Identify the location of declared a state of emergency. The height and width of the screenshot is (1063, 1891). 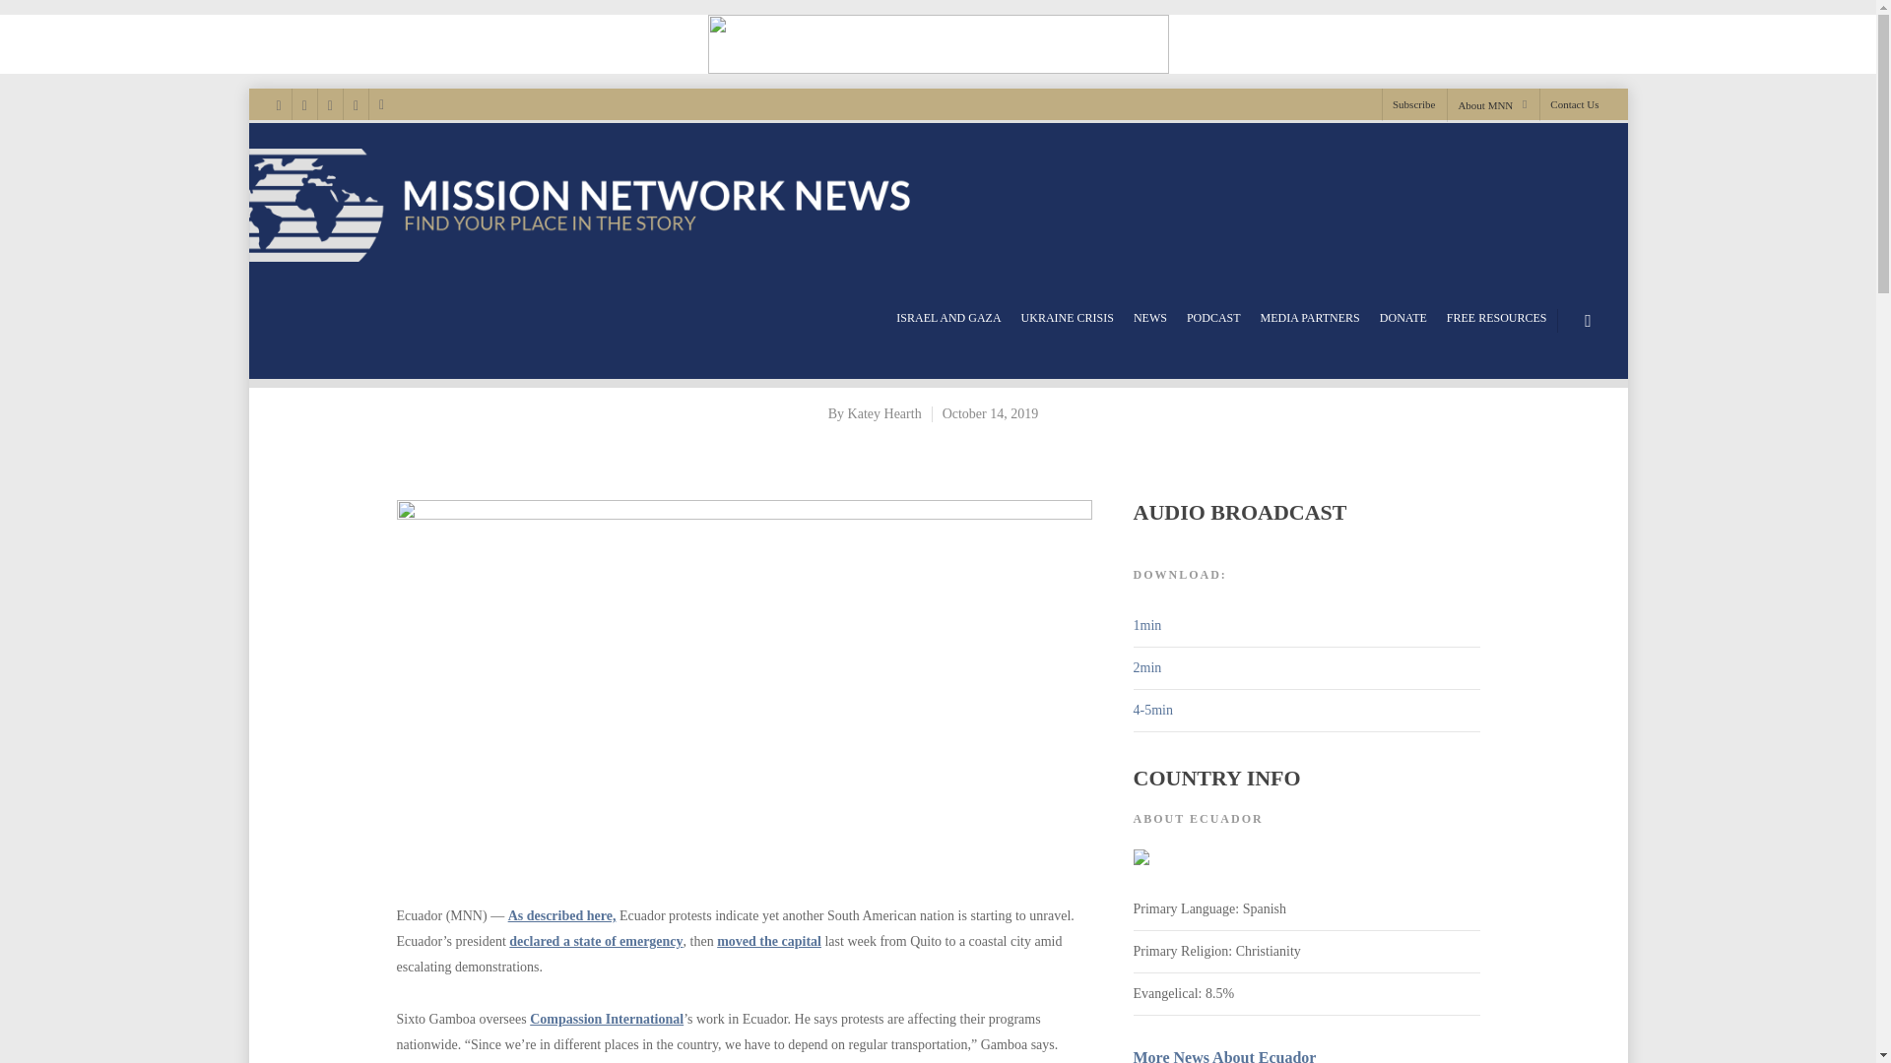
(595, 941).